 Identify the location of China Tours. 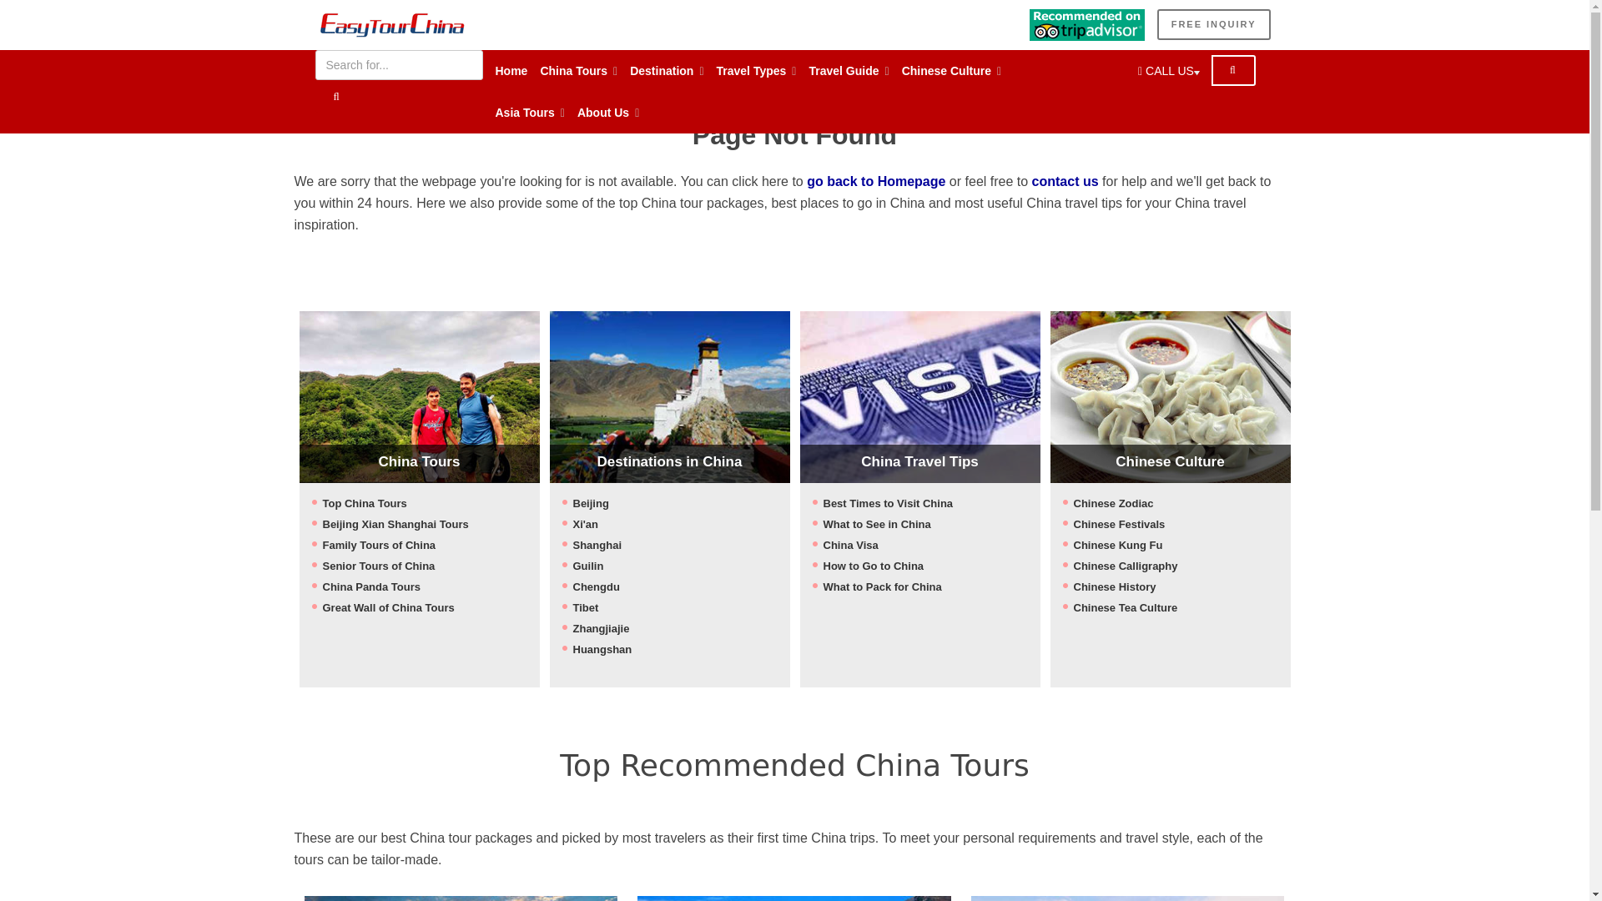
(578, 71).